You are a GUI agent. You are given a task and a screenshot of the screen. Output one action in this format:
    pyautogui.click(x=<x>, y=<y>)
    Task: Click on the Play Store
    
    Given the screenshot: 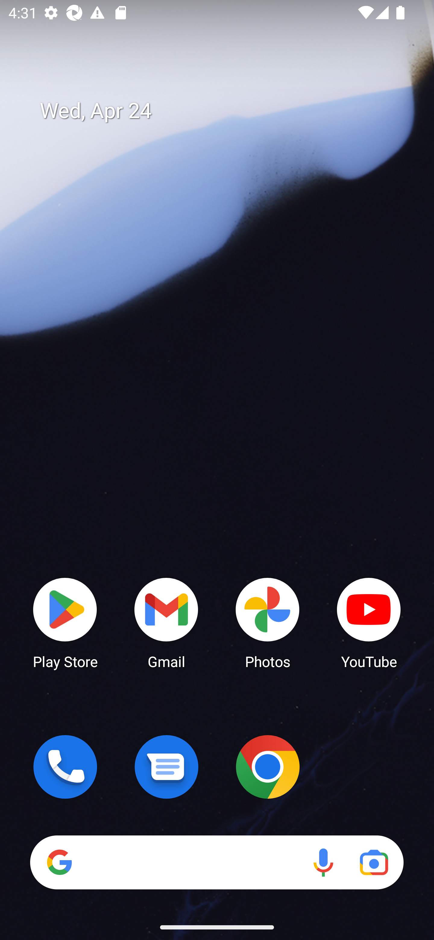 What is the action you would take?
    pyautogui.click(x=65, y=622)
    